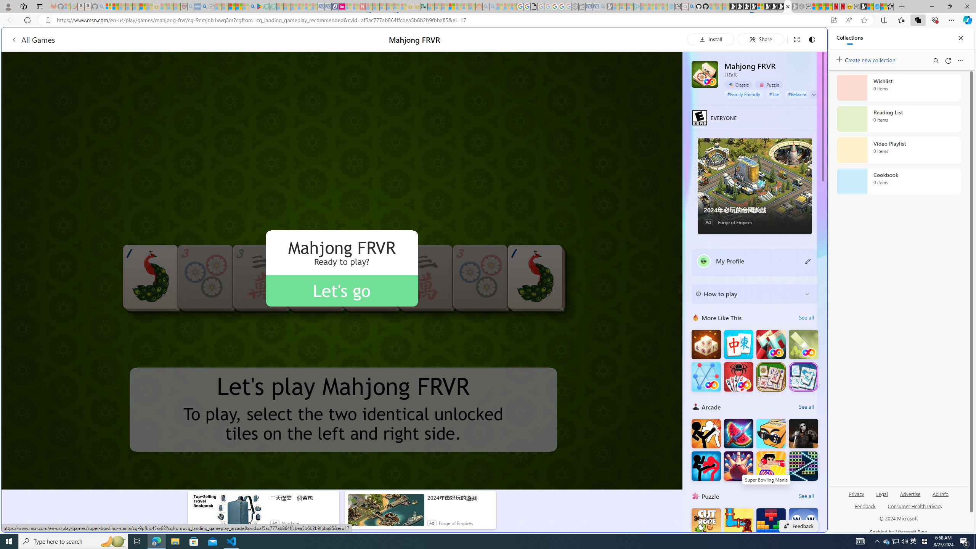 Image resolution: width=976 pixels, height=549 pixels. What do you see at coordinates (692, 6) in the screenshot?
I see `github - Search` at bounding box center [692, 6].